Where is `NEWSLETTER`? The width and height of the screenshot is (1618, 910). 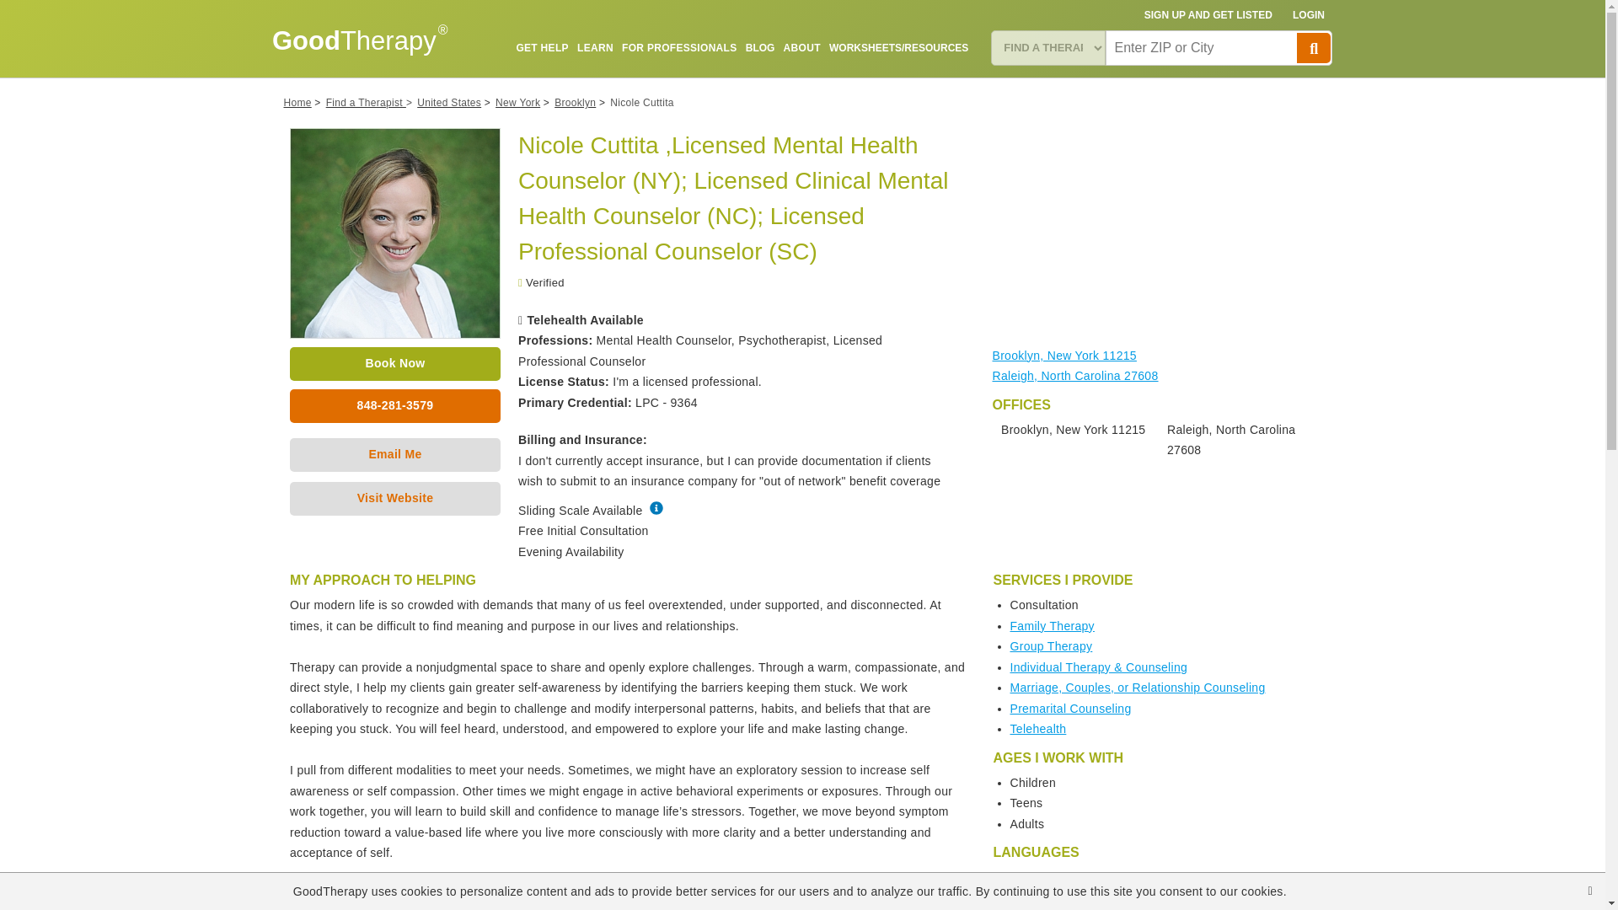
NEWSLETTER is located at coordinates (934, 87).